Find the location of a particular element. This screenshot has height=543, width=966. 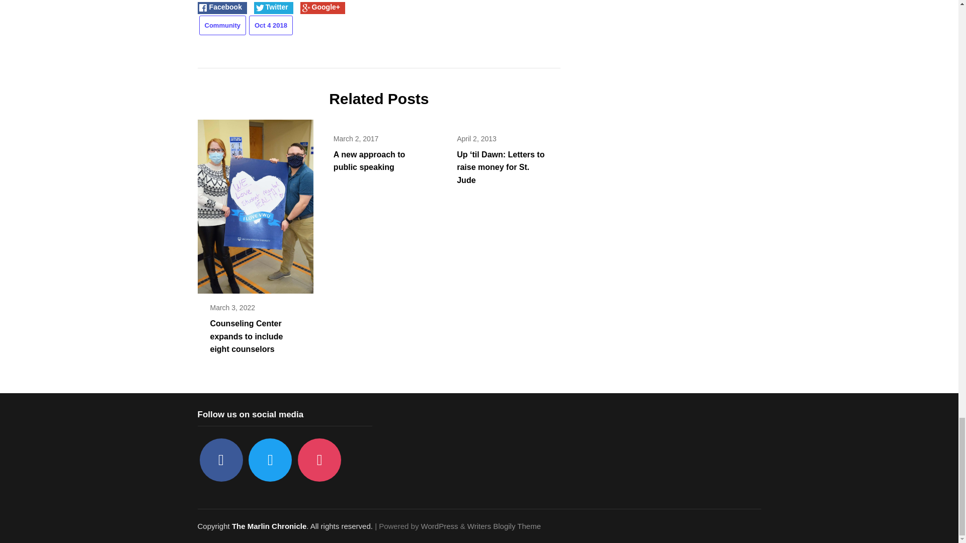

A new approach to public speaking is located at coordinates (369, 161).